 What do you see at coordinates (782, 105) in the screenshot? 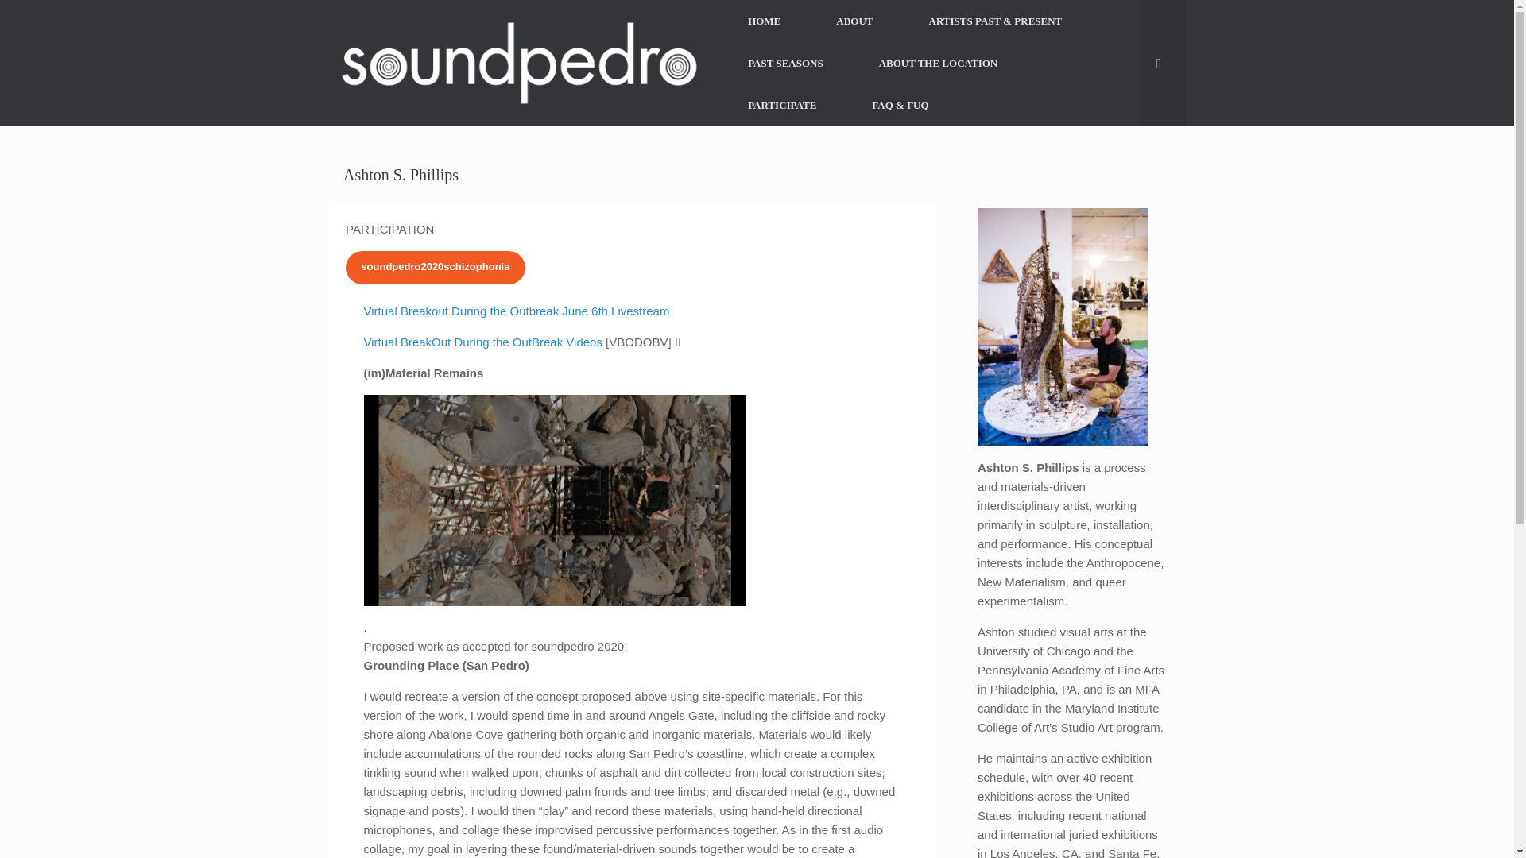
I see `PARTICIPATE` at bounding box center [782, 105].